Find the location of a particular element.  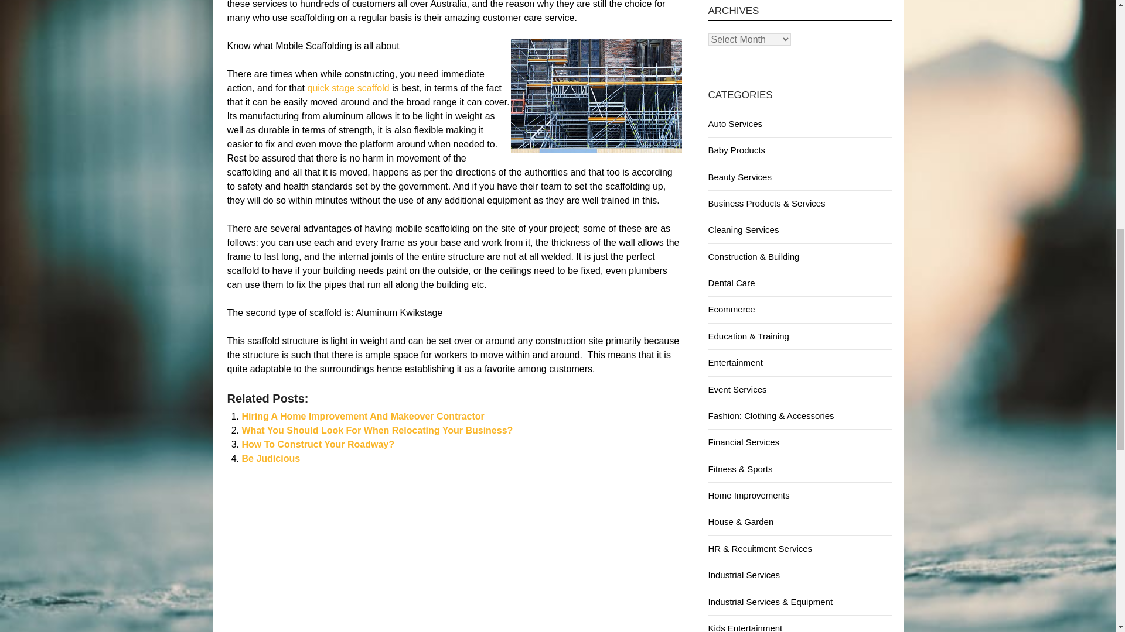

Event Services is located at coordinates (737, 389).